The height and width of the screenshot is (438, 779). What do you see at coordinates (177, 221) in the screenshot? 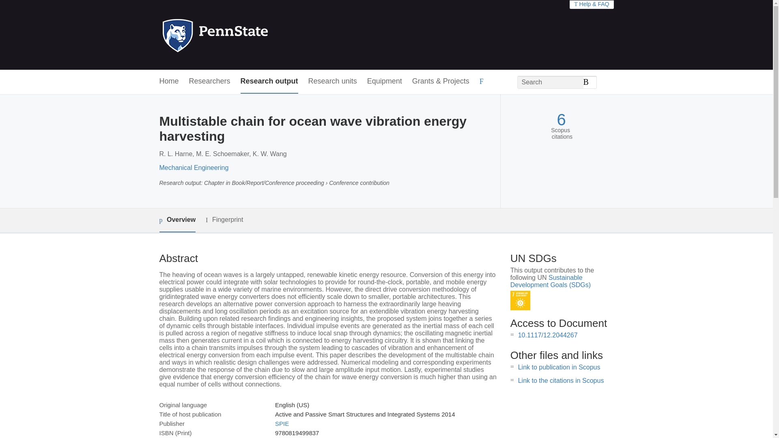
I see `Overview` at bounding box center [177, 221].